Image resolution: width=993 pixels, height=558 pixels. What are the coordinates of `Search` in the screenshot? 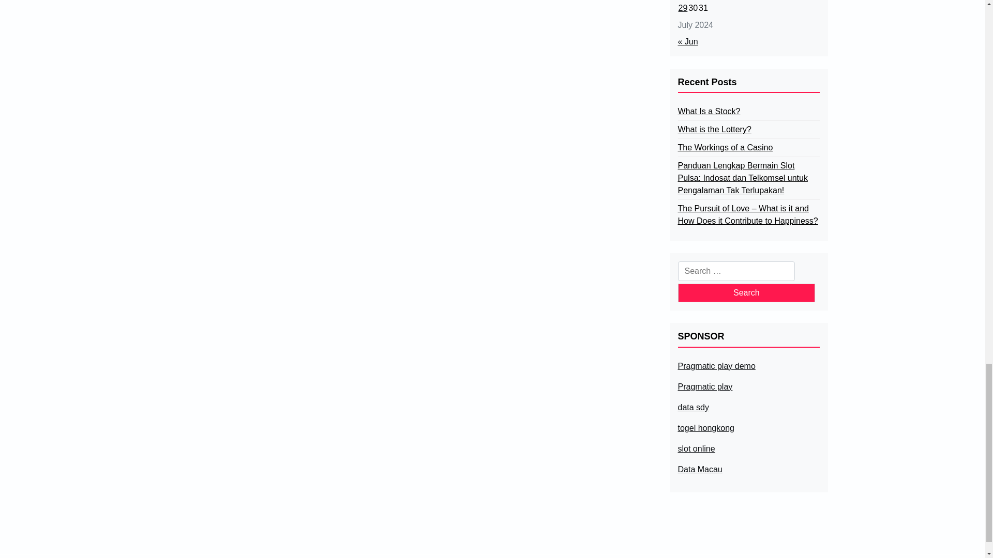 It's located at (746, 292).